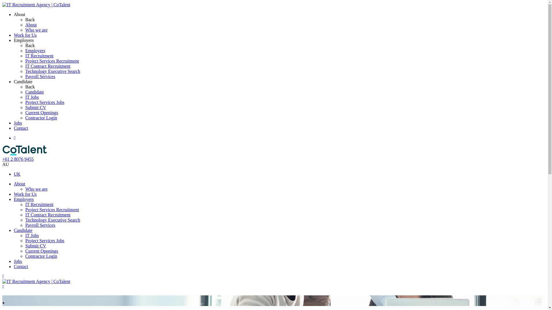  What do you see at coordinates (20, 184) in the screenshot?
I see `About` at bounding box center [20, 184].